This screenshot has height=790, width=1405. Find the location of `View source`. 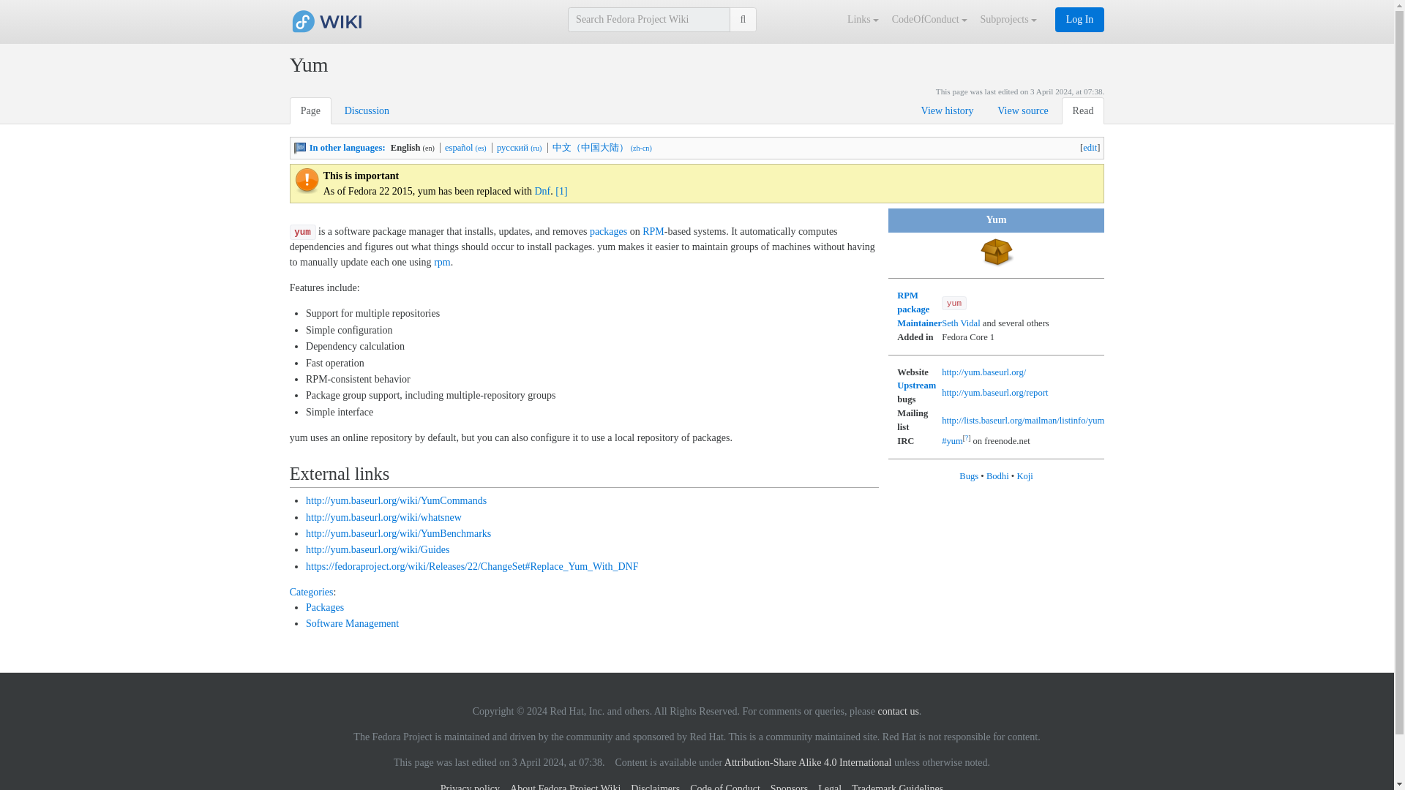

View source is located at coordinates (1022, 110).